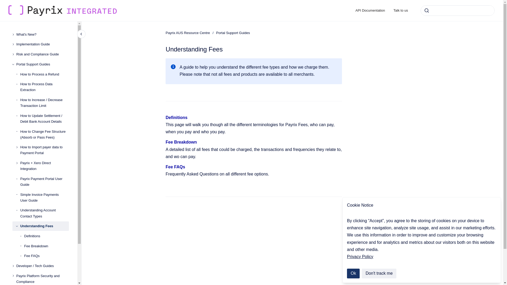  I want to click on Implementation Guide, so click(43, 44).